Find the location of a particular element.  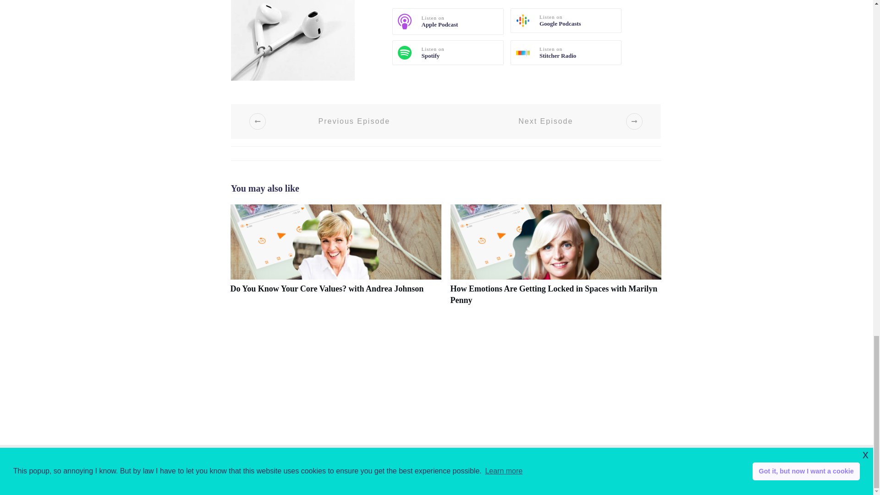

Do You Know Your Core Values? with Andrea Johnson is located at coordinates (335, 259).